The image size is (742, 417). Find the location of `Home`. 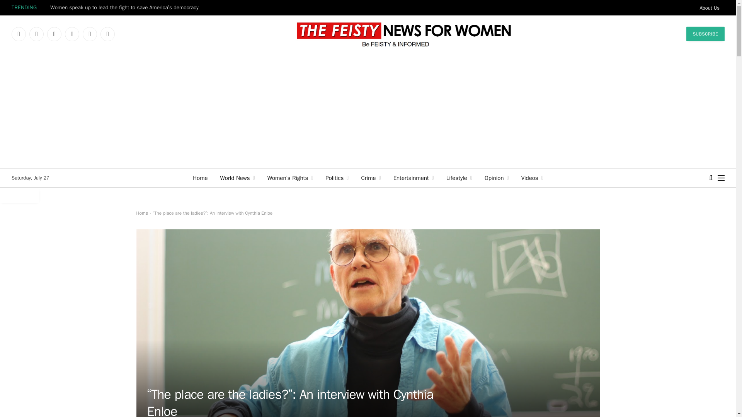

Home is located at coordinates (200, 178).